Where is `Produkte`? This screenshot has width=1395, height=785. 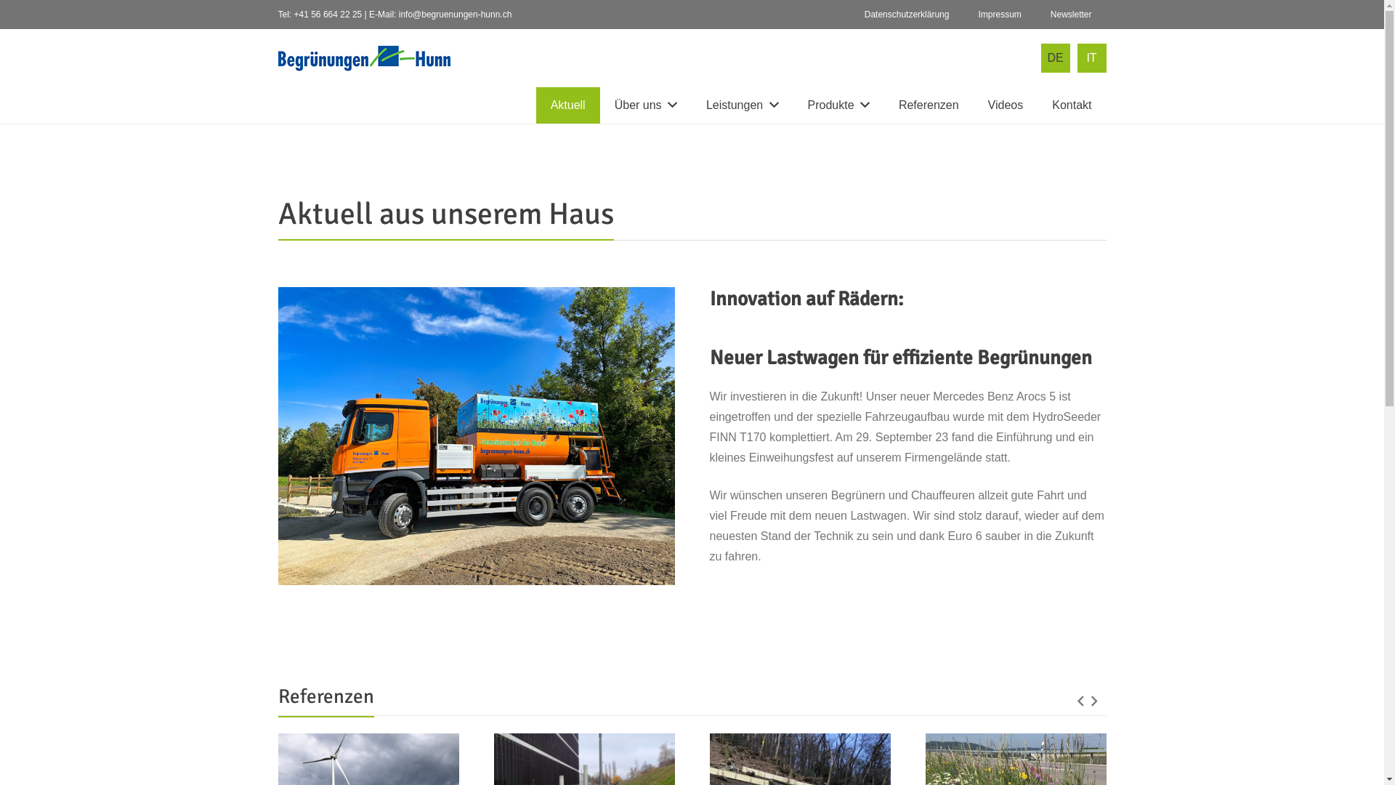 Produkte is located at coordinates (838, 105).